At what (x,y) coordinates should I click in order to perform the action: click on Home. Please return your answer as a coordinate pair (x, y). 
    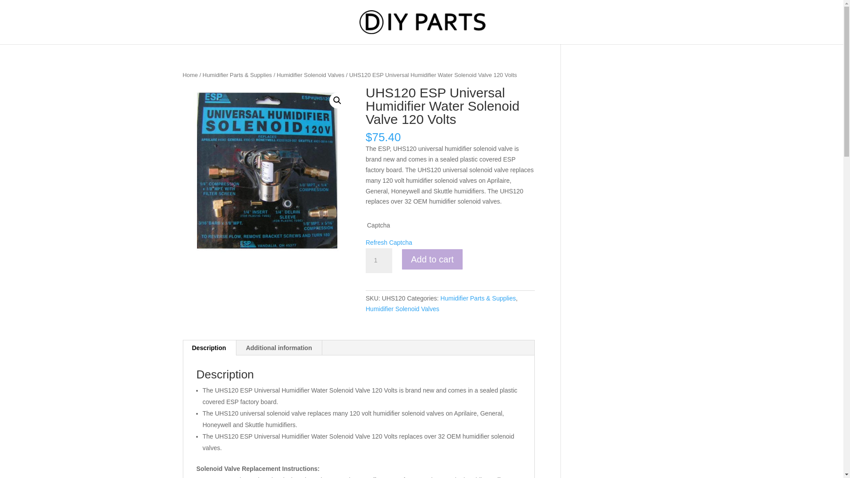
    Looking at the image, I should click on (189, 75).